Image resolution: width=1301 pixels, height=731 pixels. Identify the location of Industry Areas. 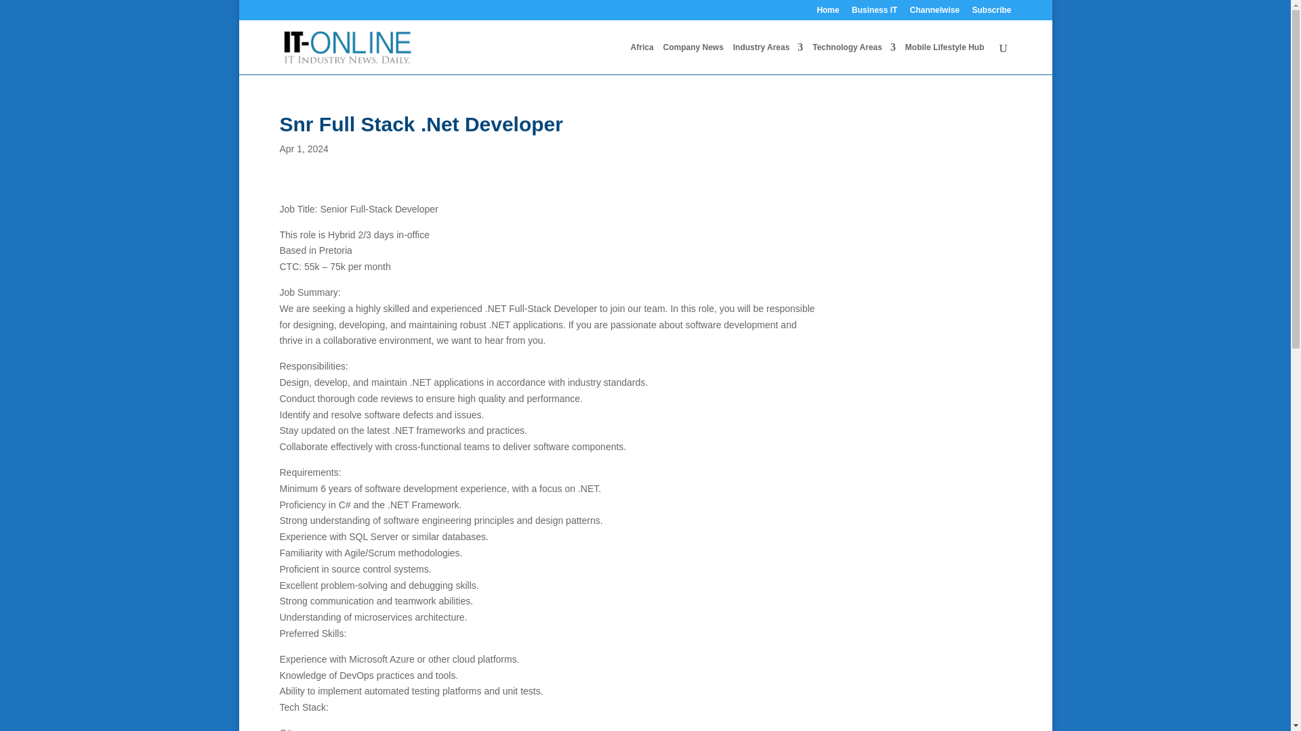
(768, 58).